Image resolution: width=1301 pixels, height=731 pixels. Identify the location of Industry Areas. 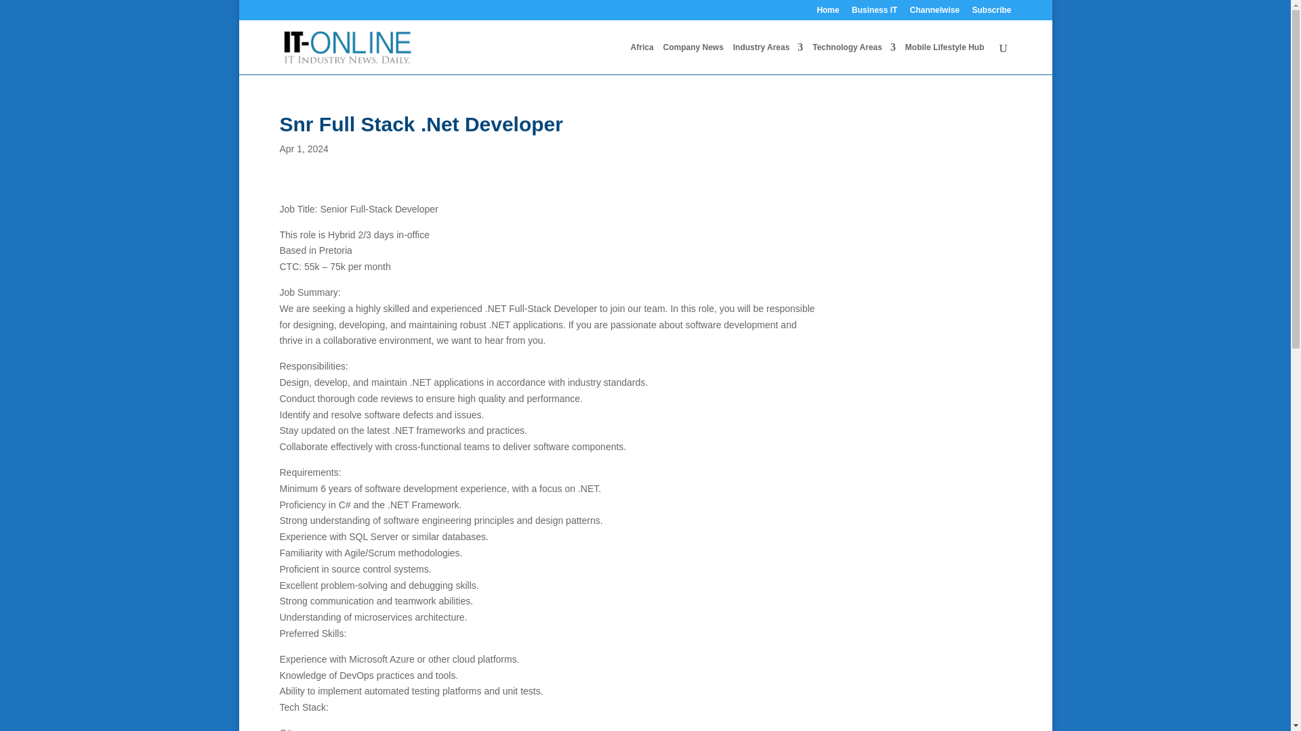
(768, 58).